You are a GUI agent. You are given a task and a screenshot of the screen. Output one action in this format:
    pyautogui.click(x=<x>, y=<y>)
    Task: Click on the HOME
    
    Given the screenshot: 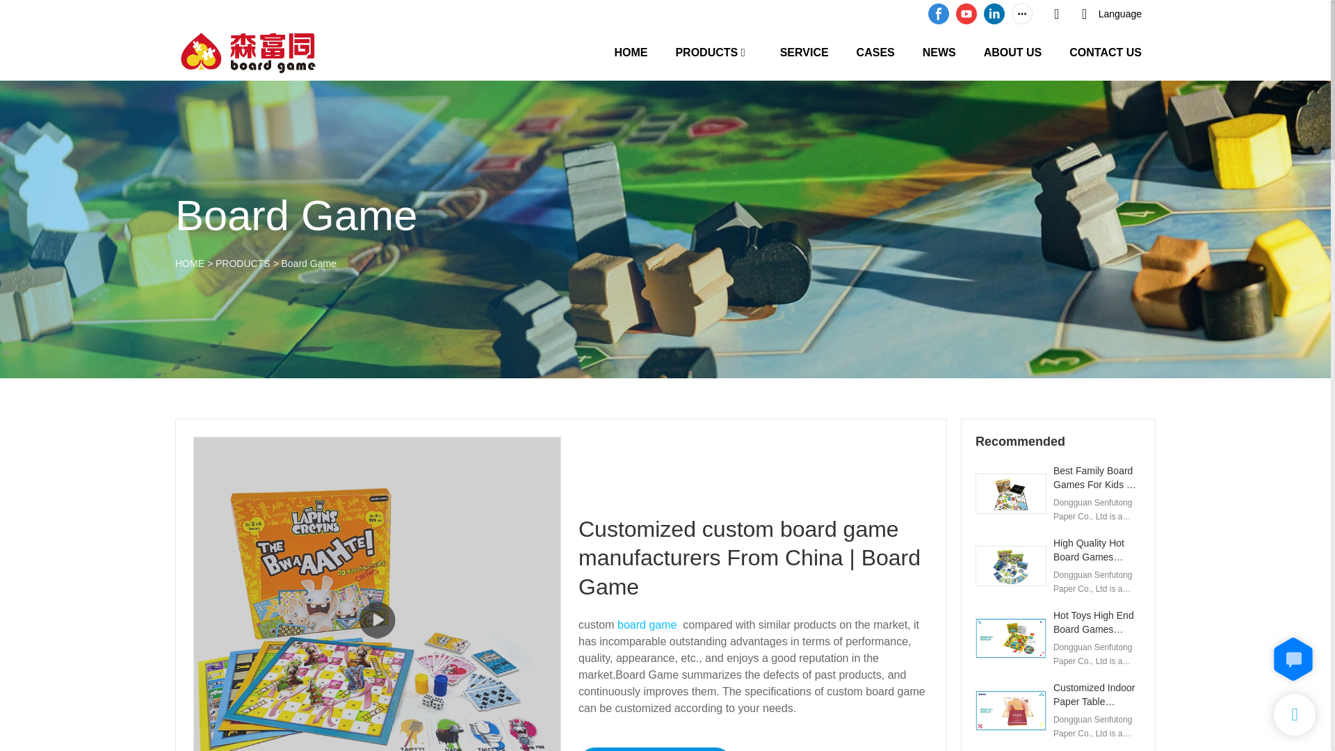 What is the action you would take?
    pyautogui.click(x=631, y=51)
    